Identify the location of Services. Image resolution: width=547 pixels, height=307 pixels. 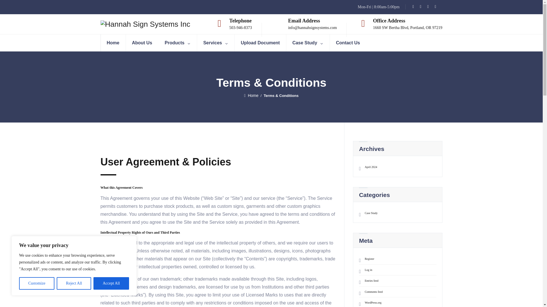
(215, 43).